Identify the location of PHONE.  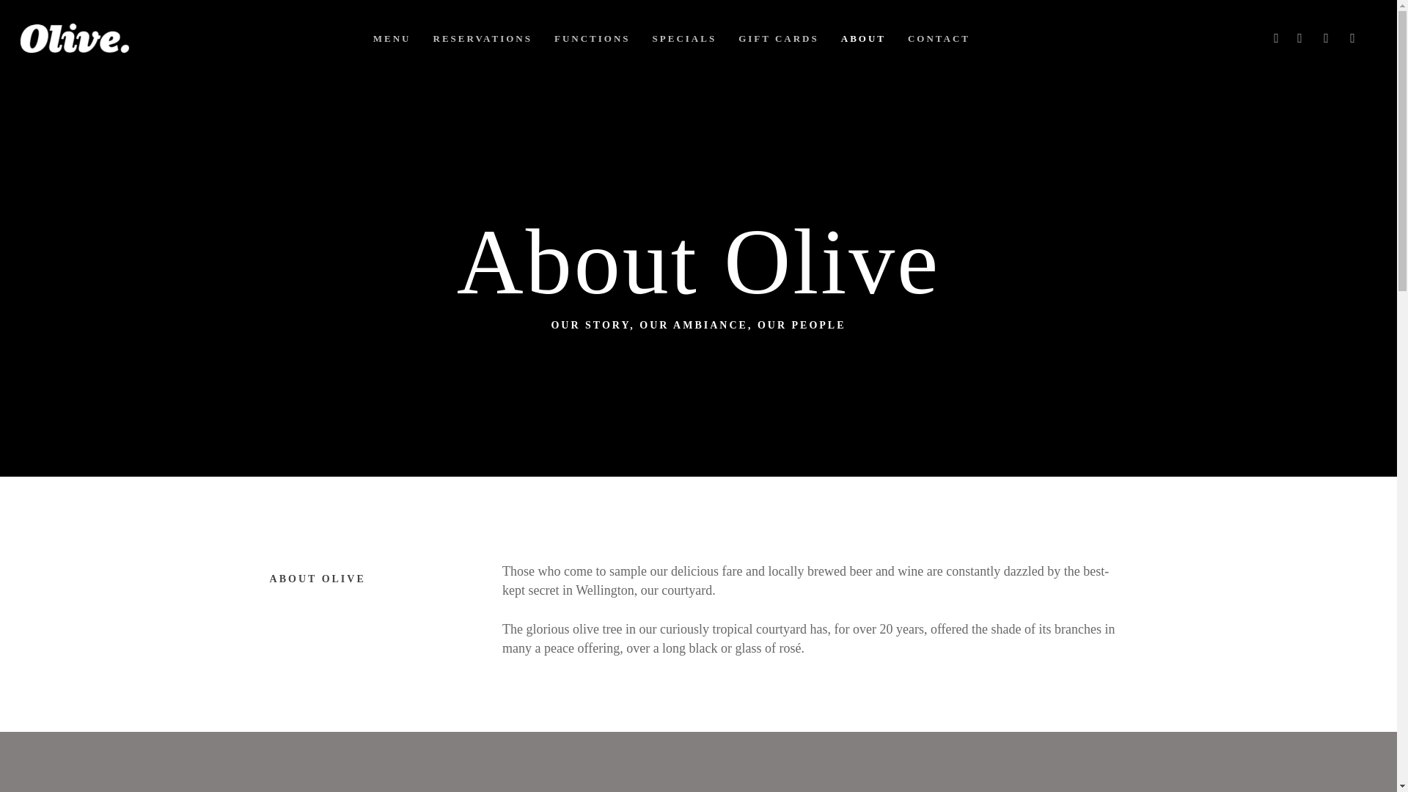
(1327, 38).